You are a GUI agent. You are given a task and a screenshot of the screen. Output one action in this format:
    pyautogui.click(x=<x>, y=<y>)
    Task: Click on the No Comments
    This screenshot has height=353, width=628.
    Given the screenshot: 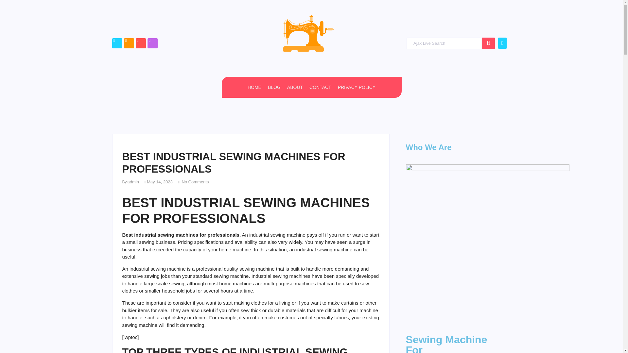 What is the action you would take?
    pyautogui.click(x=195, y=182)
    